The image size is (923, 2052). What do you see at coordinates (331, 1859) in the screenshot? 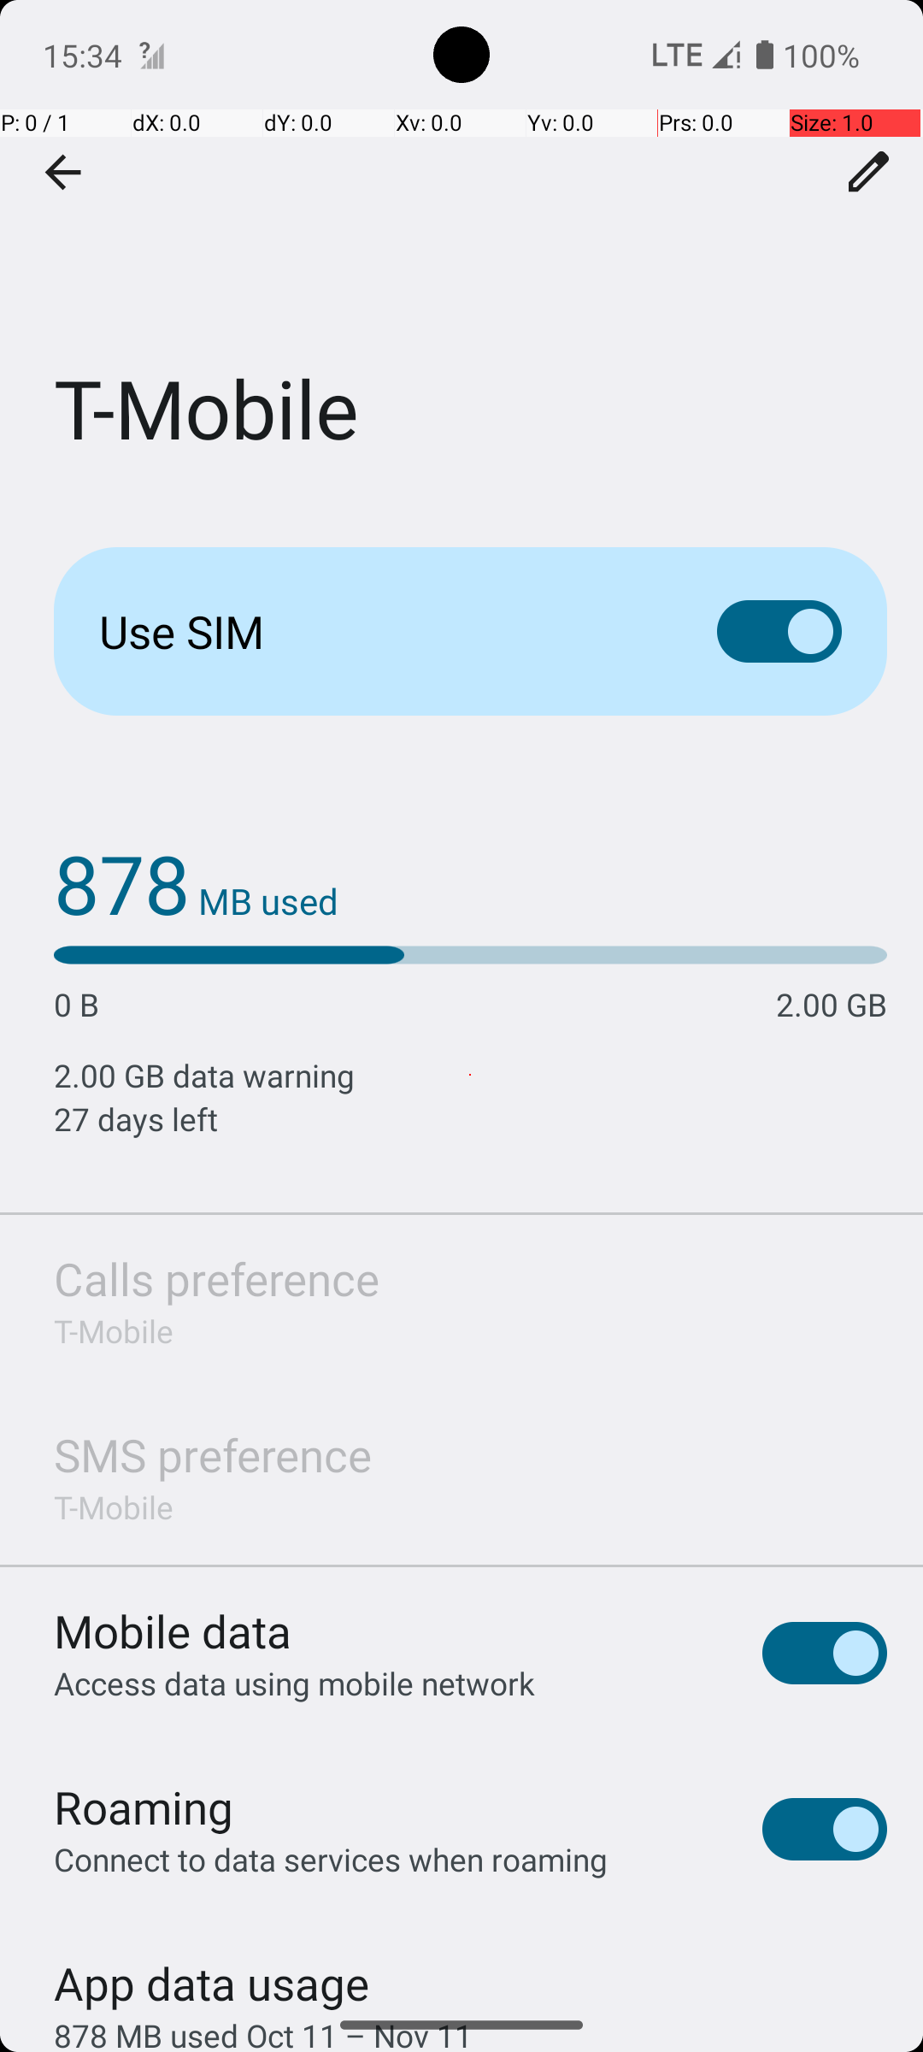
I see `Connect to data services when roaming` at bounding box center [331, 1859].